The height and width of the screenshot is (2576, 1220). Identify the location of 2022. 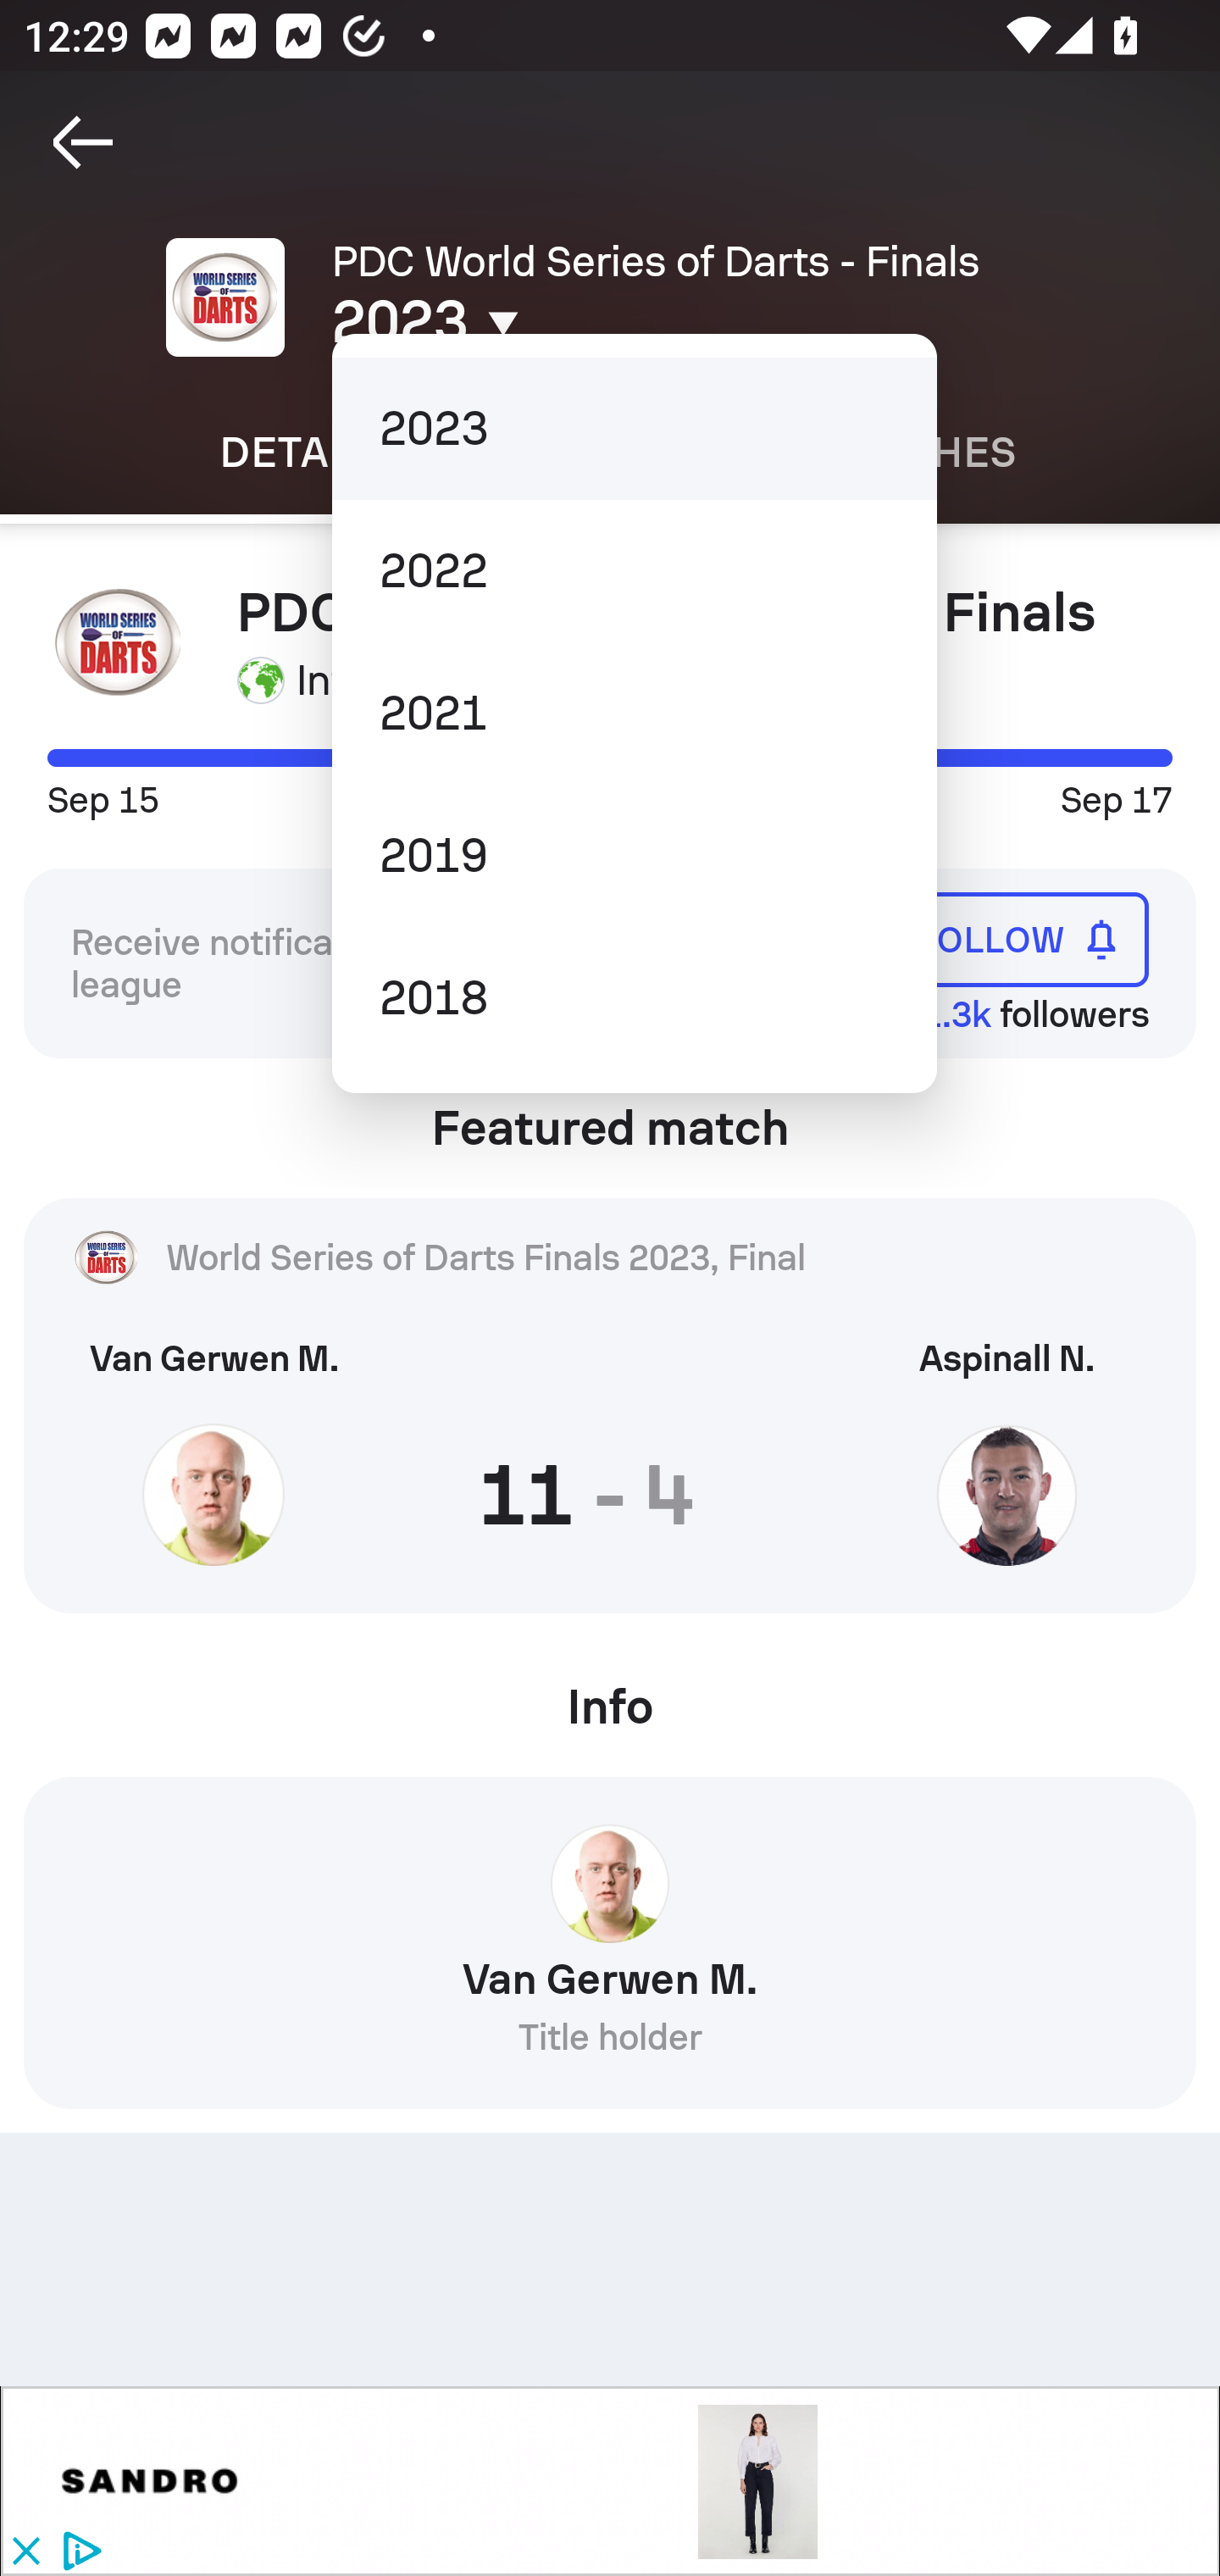
(634, 569).